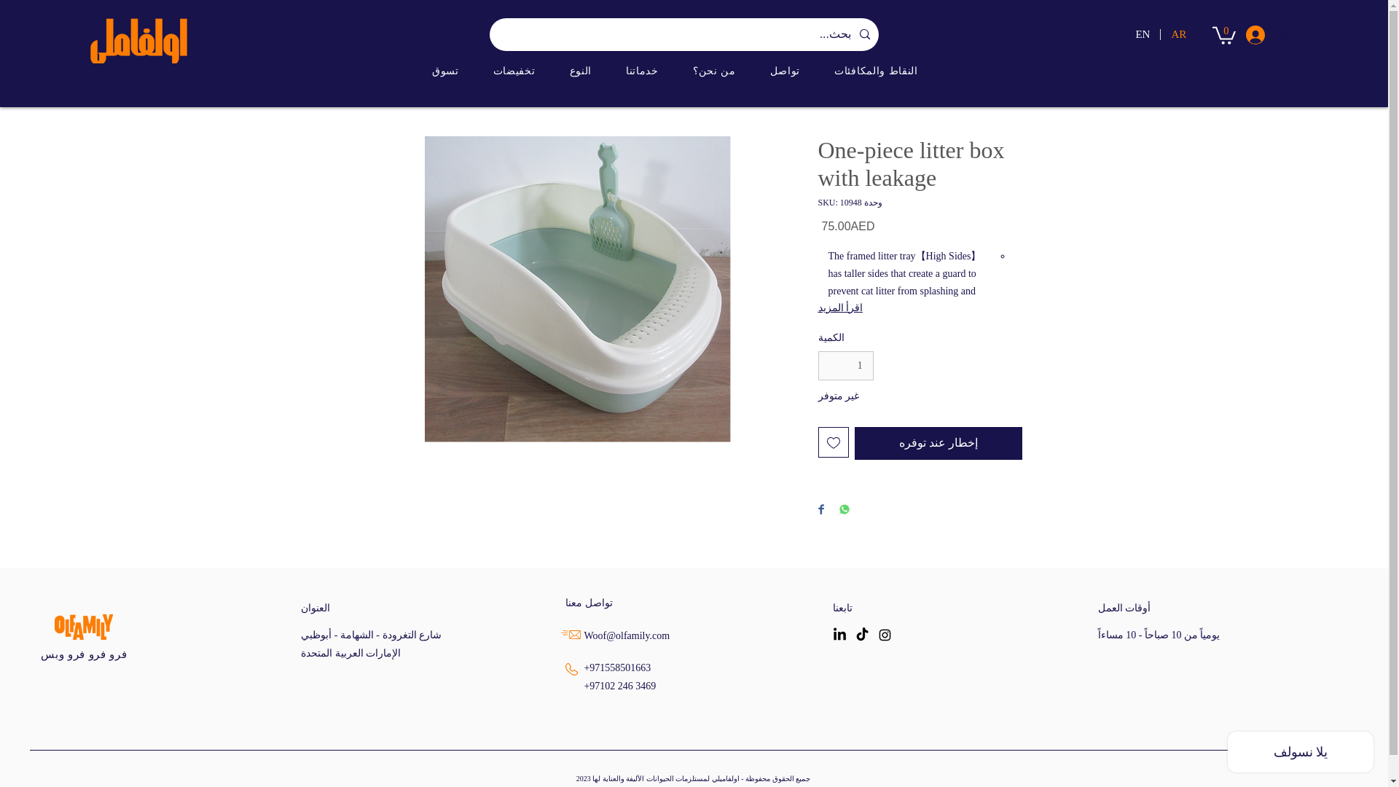 The image size is (1399, 787). I want to click on AR, so click(1177, 34).